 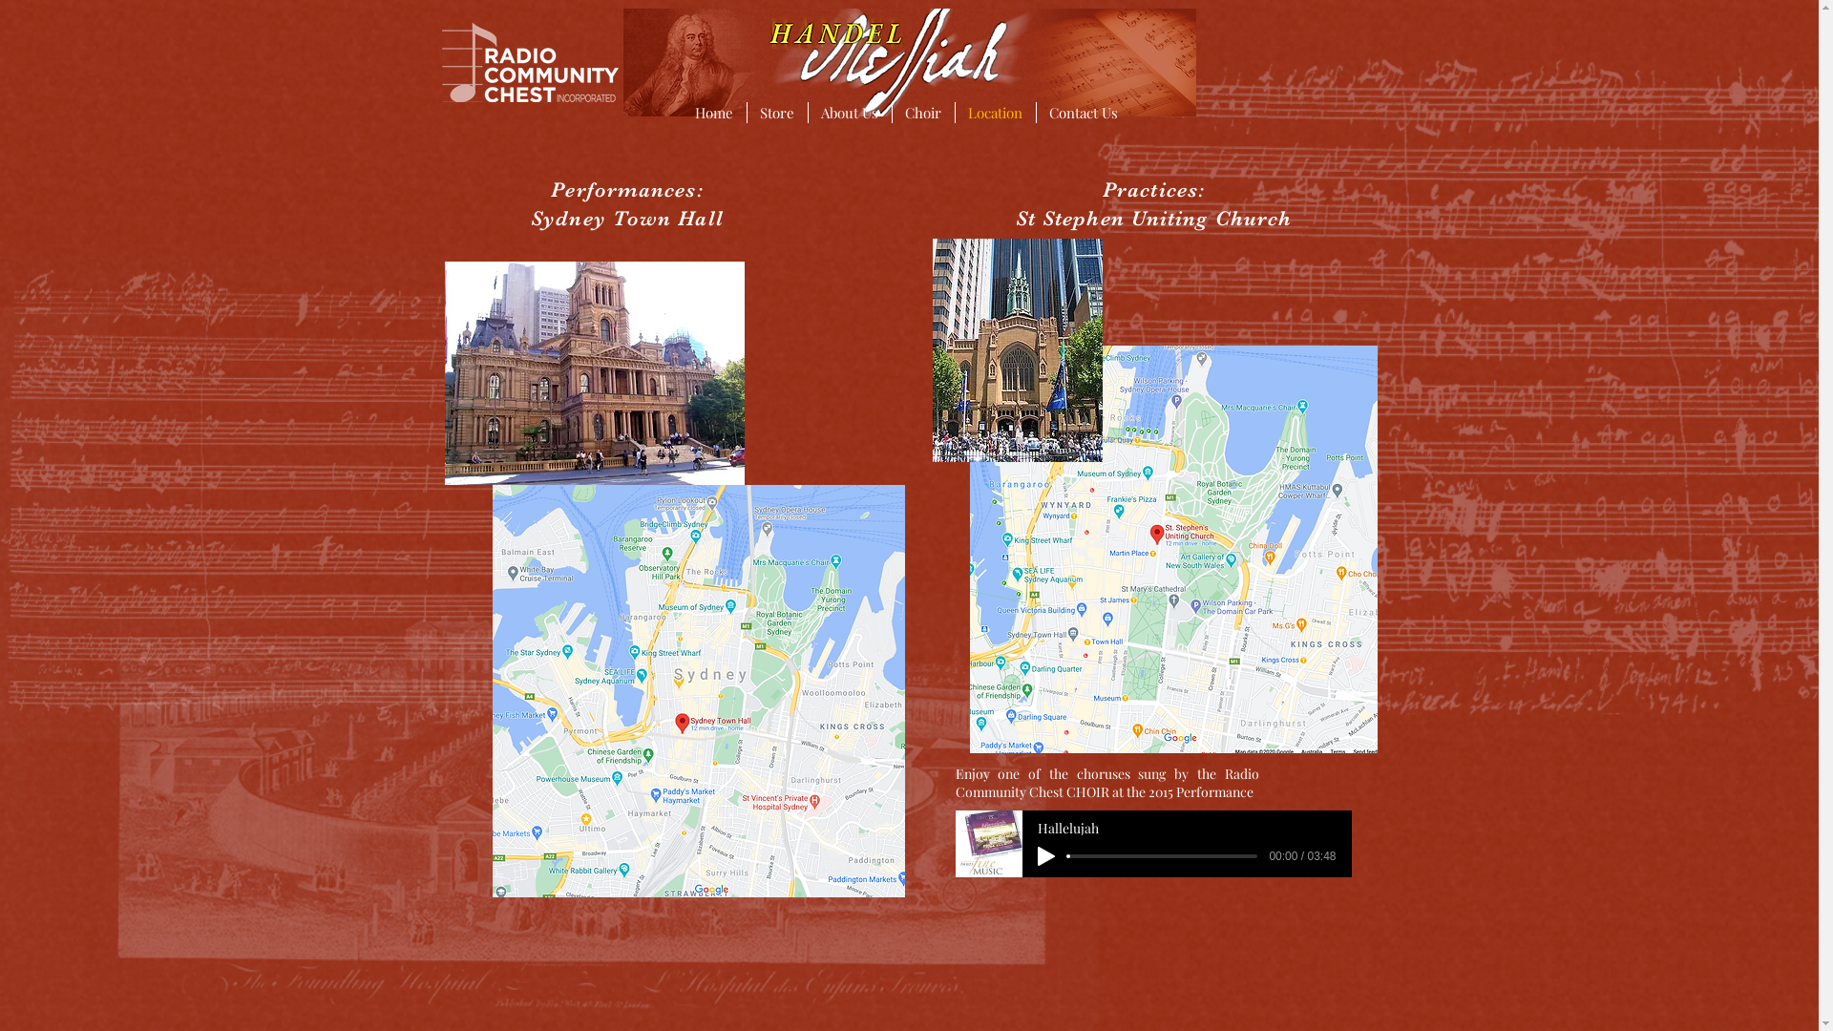 What do you see at coordinates (922, 113) in the screenshot?
I see `Choir` at bounding box center [922, 113].